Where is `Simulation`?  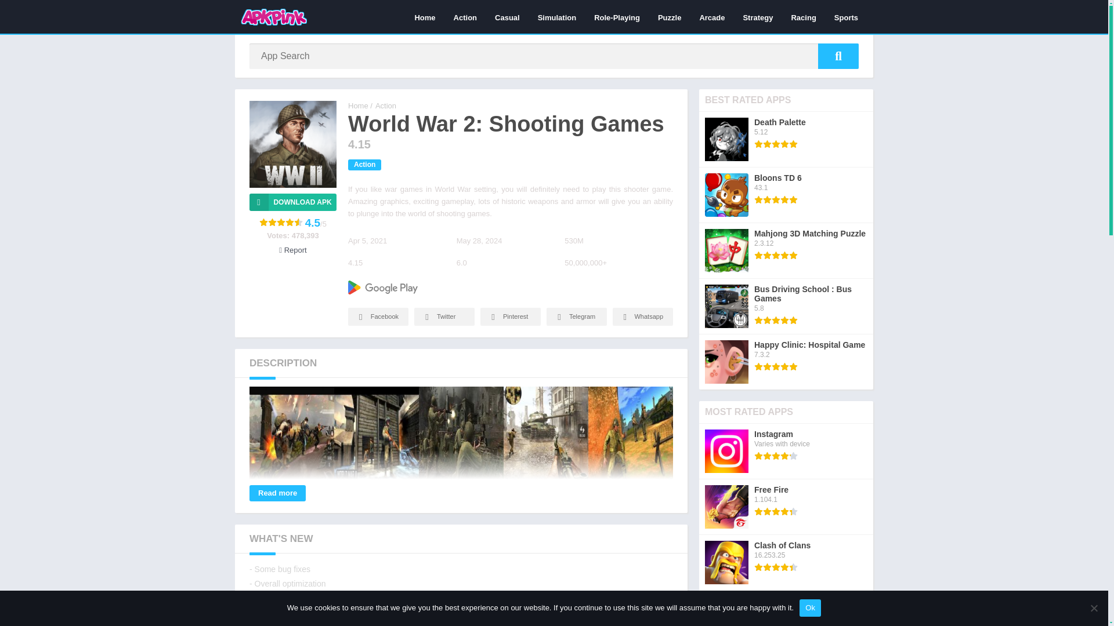
Simulation is located at coordinates (557, 17).